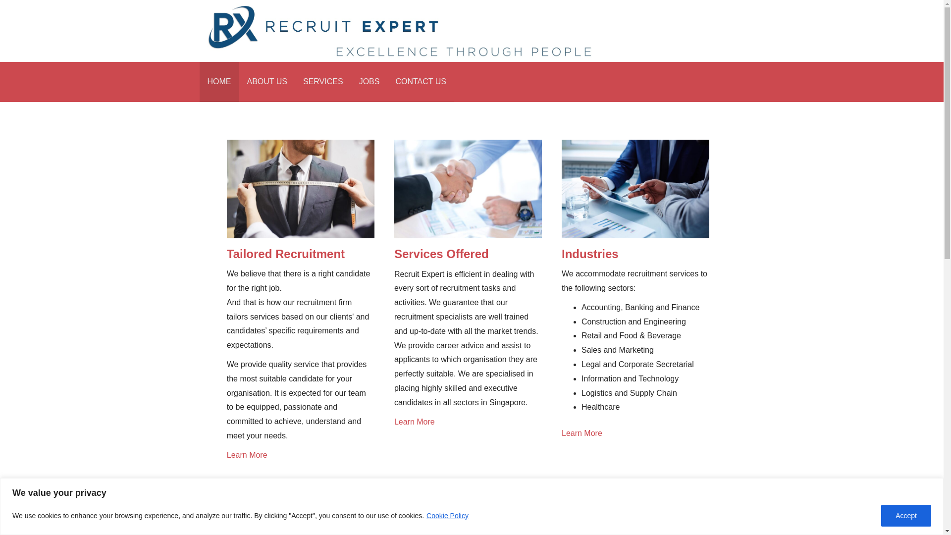 This screenshot has height=535, width=951. Describe the element at coordinates (447, 515) in the screenshot. I see `Cookie Policy` at that location.